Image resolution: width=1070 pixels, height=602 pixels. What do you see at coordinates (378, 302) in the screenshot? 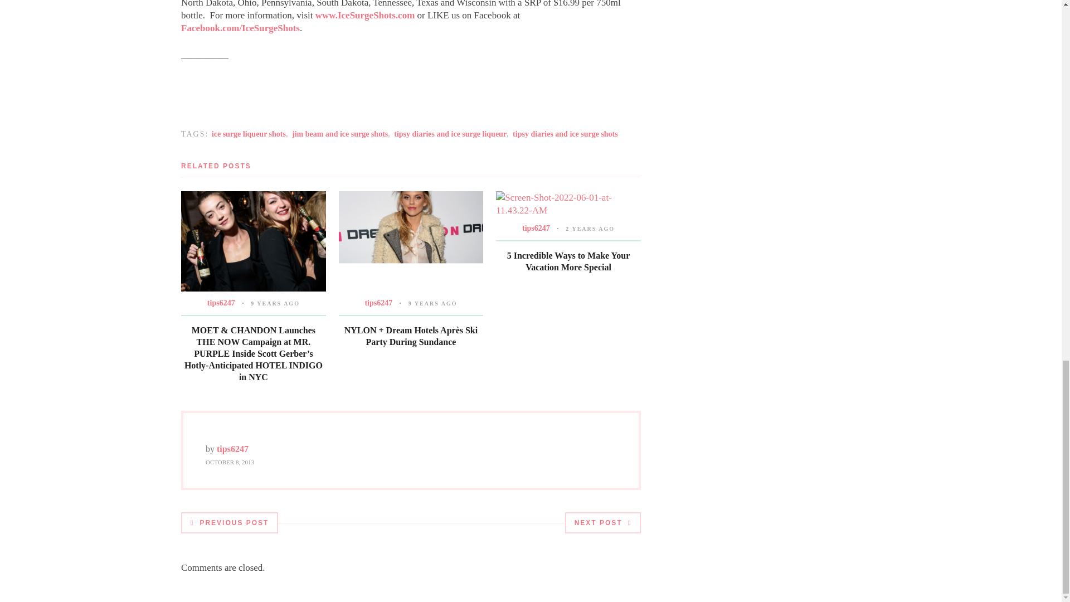
I see `tips6247` at bounding box center [378, 302].